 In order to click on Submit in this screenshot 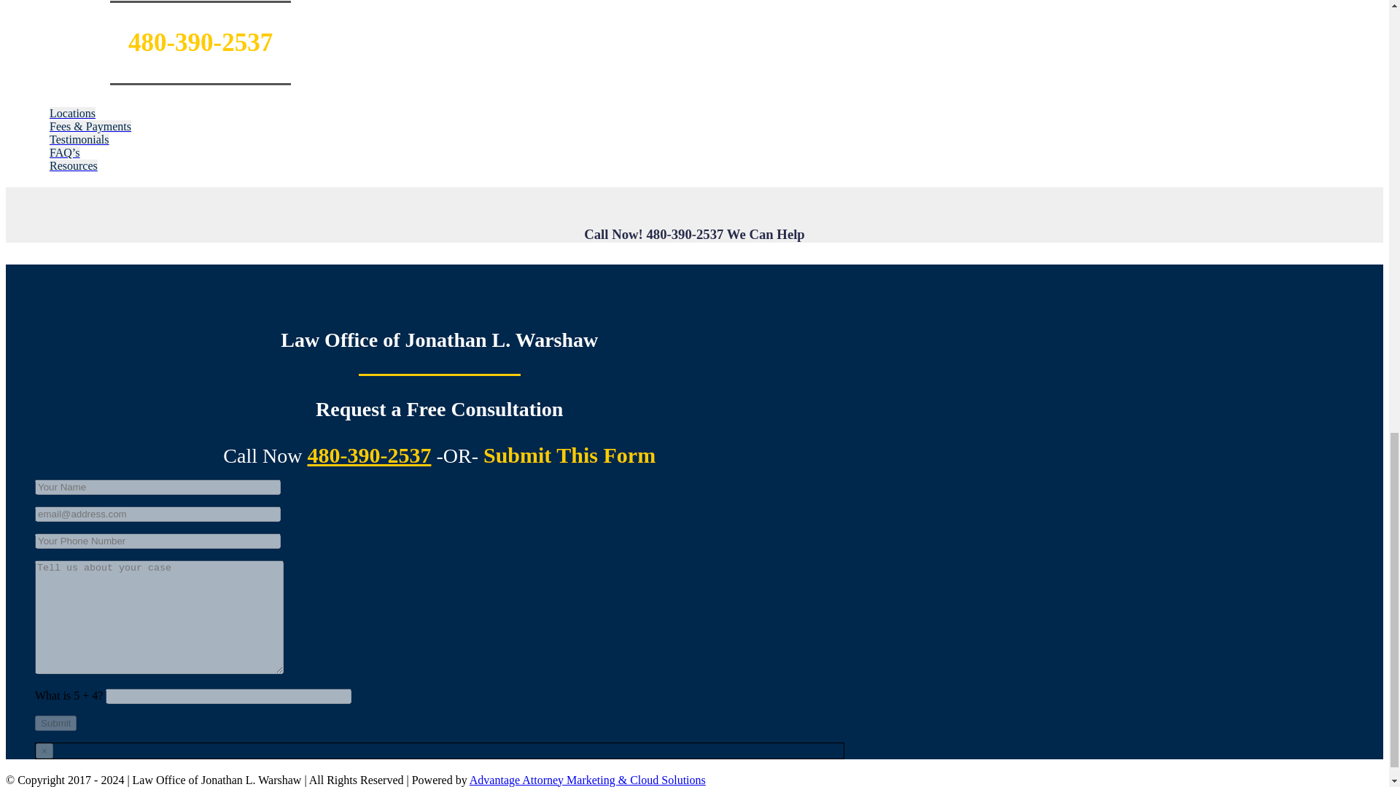, I will do `click(55, 723)`.